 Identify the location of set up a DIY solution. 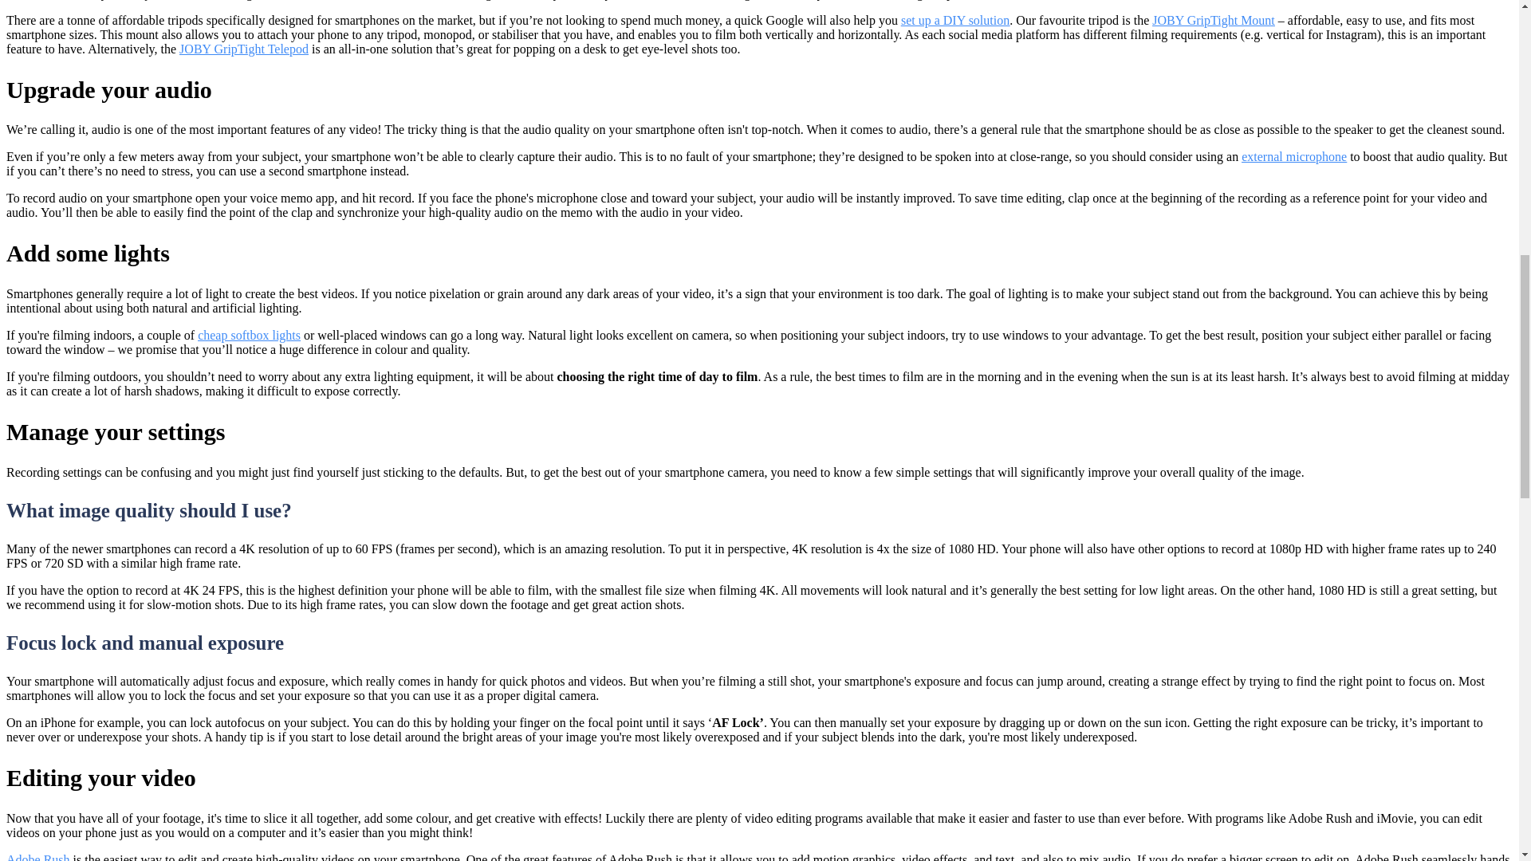
(955, 20).